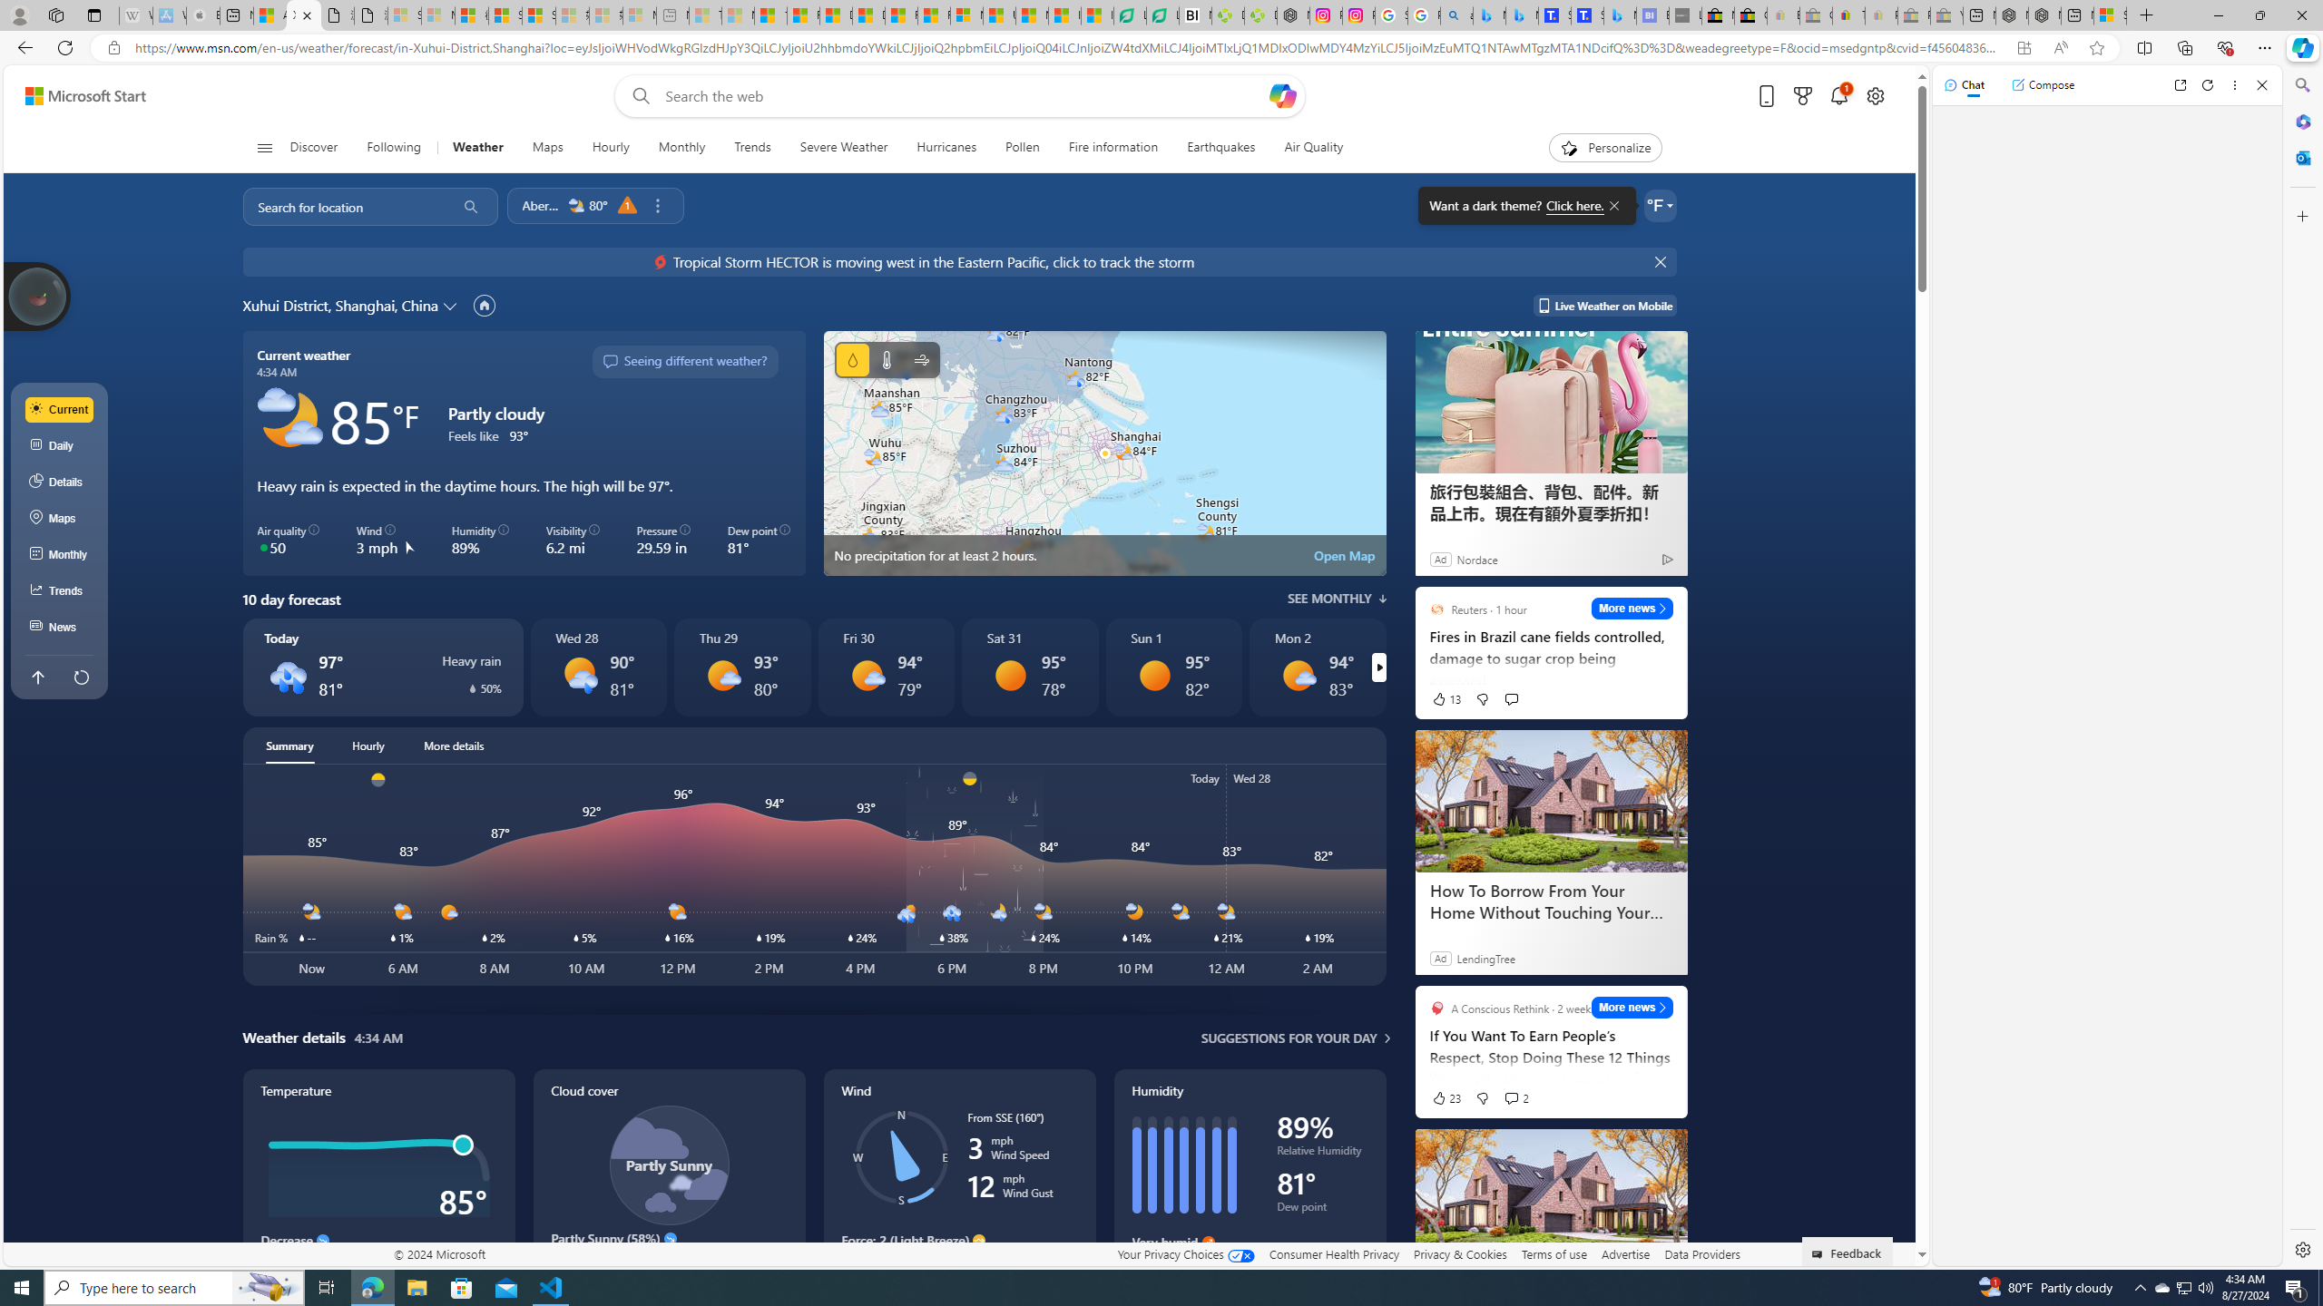  Describe the element at coordinates (1104, 453) in the screenshot. I see `Class: miniMapRadarSVGView-DS-EntryPoint1-1` at that location.